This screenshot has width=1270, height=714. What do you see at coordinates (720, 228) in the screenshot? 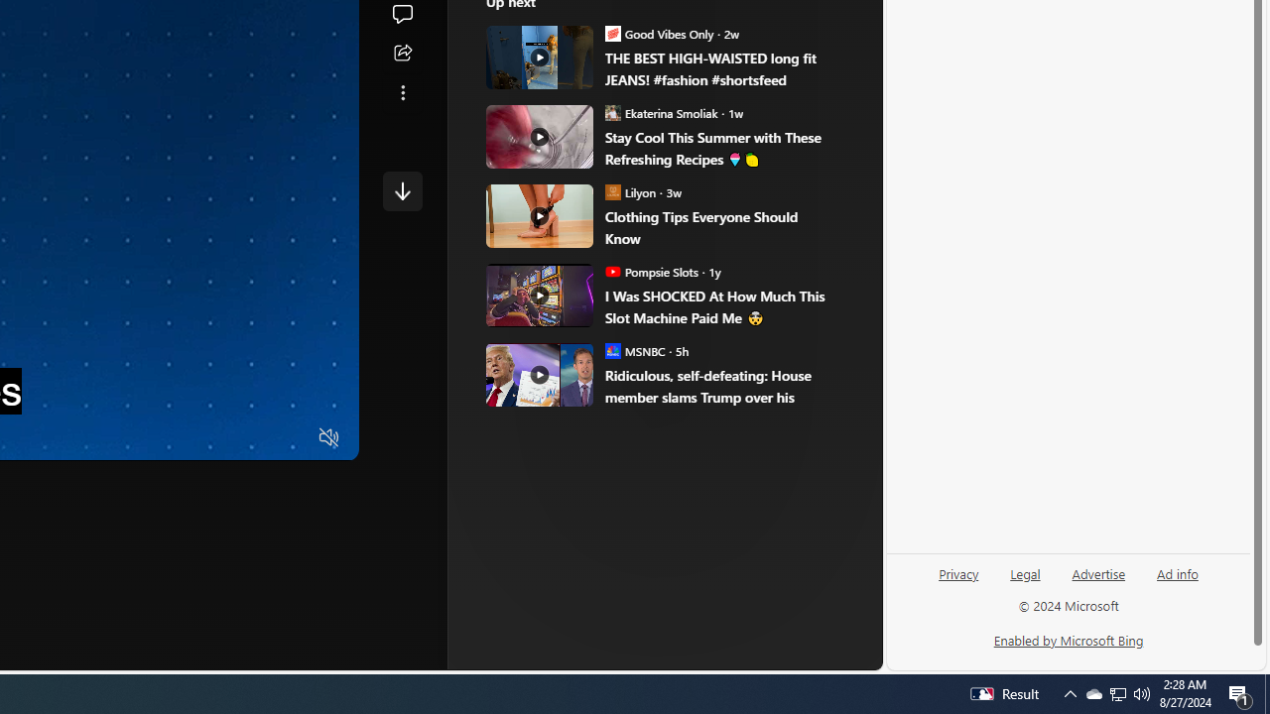
I see `Clothing Tips Everyone Should Know` at bounding box center [720, 228].